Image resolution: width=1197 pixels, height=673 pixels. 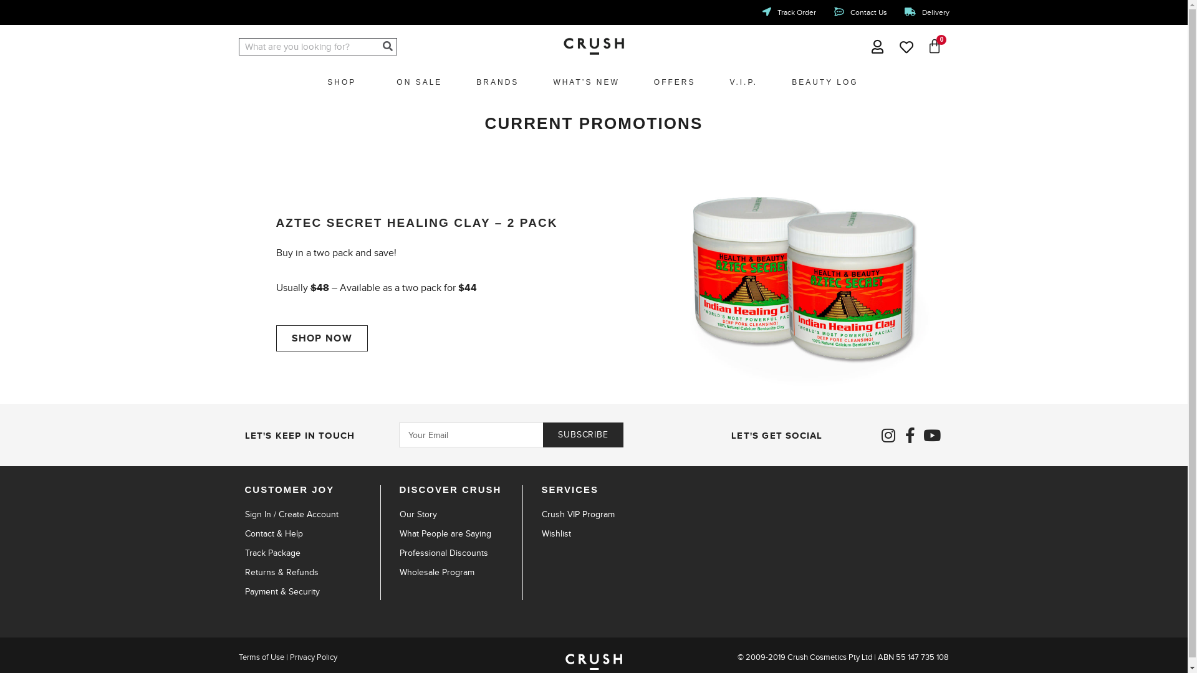 I want to click on Wishlist, so click(x=603, y=534).